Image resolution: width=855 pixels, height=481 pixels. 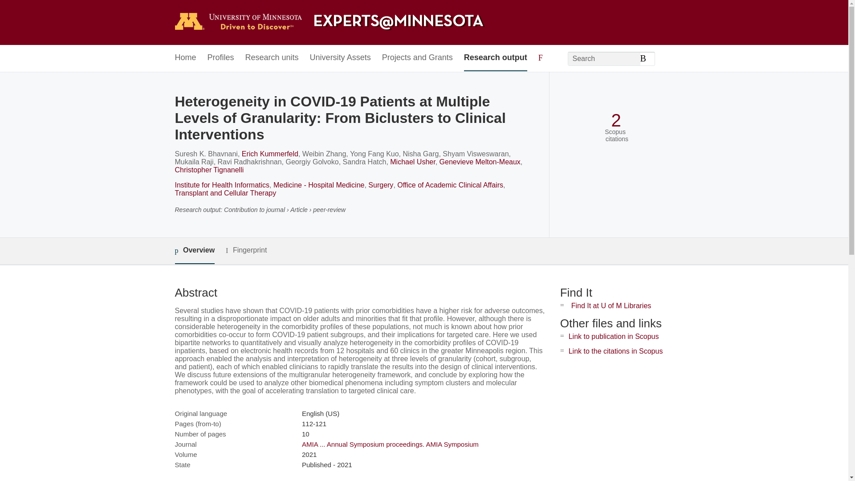 What do you see at coordinates (270, 154) in the screenshot?
I see `Erich Kummerfeld` at bounding box center [270, 154].